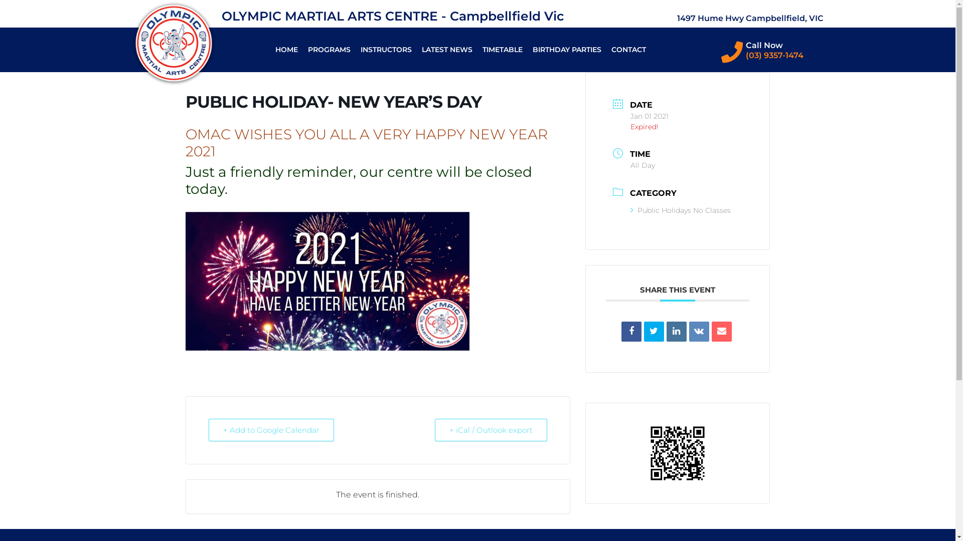 The image size is (963, 541). Describe the element at coordinates (654, 332) in the screenshot. I see `Tweet` at that location.